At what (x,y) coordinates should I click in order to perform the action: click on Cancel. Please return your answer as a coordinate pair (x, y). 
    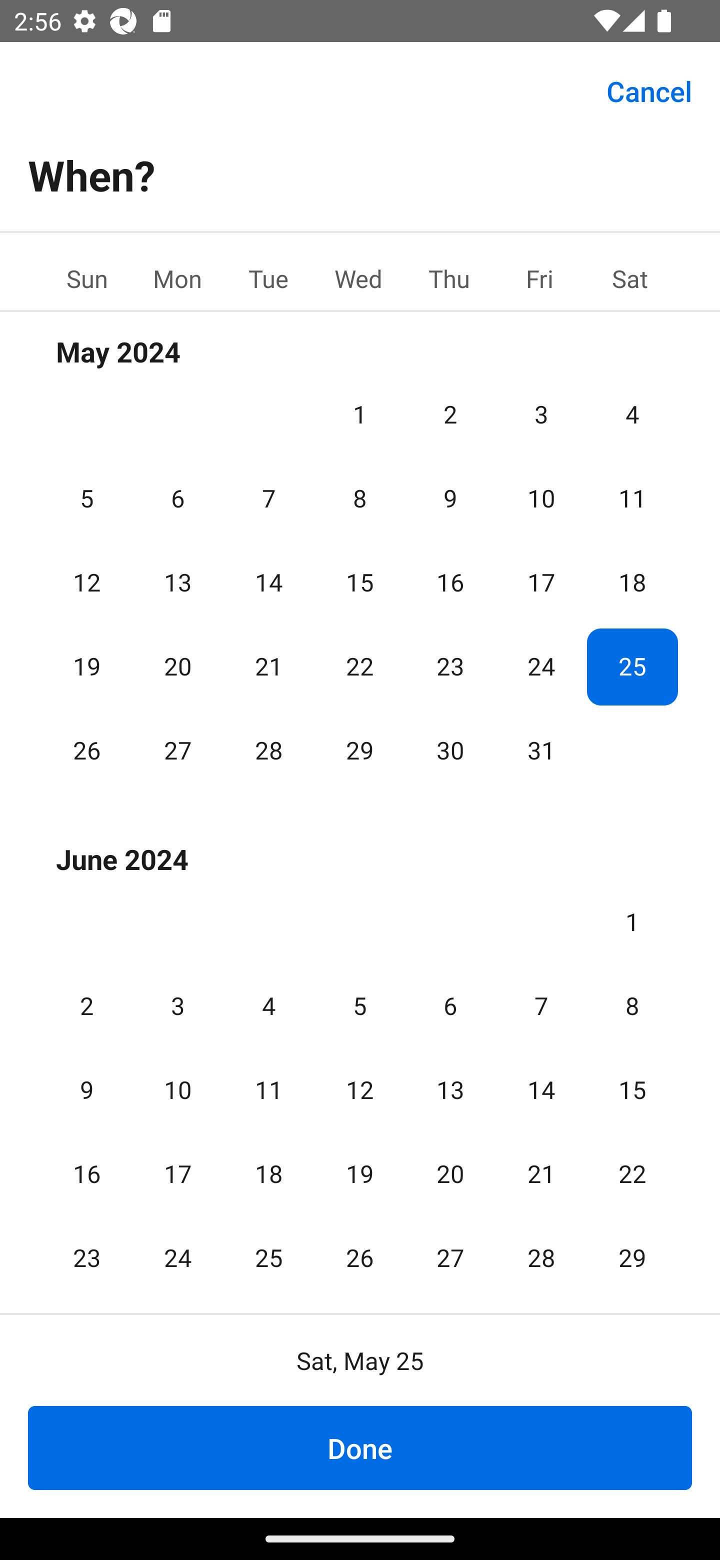
    Looking at the image, I should click on (649, 90).